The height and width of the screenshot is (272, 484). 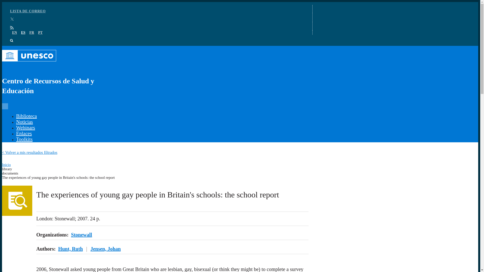 What do you see at coordinates (6, 165) in the screenshot?
I see `Inicio` at bounding box center [6, 165].